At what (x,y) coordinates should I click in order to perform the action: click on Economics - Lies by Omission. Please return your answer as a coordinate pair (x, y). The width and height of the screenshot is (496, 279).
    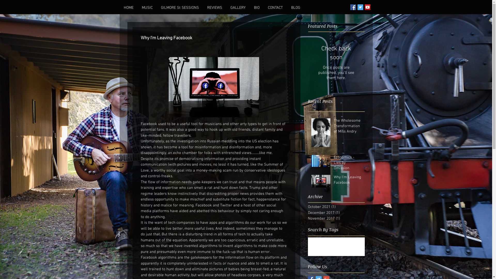
    Looking at the image, I should click on (348, 164).